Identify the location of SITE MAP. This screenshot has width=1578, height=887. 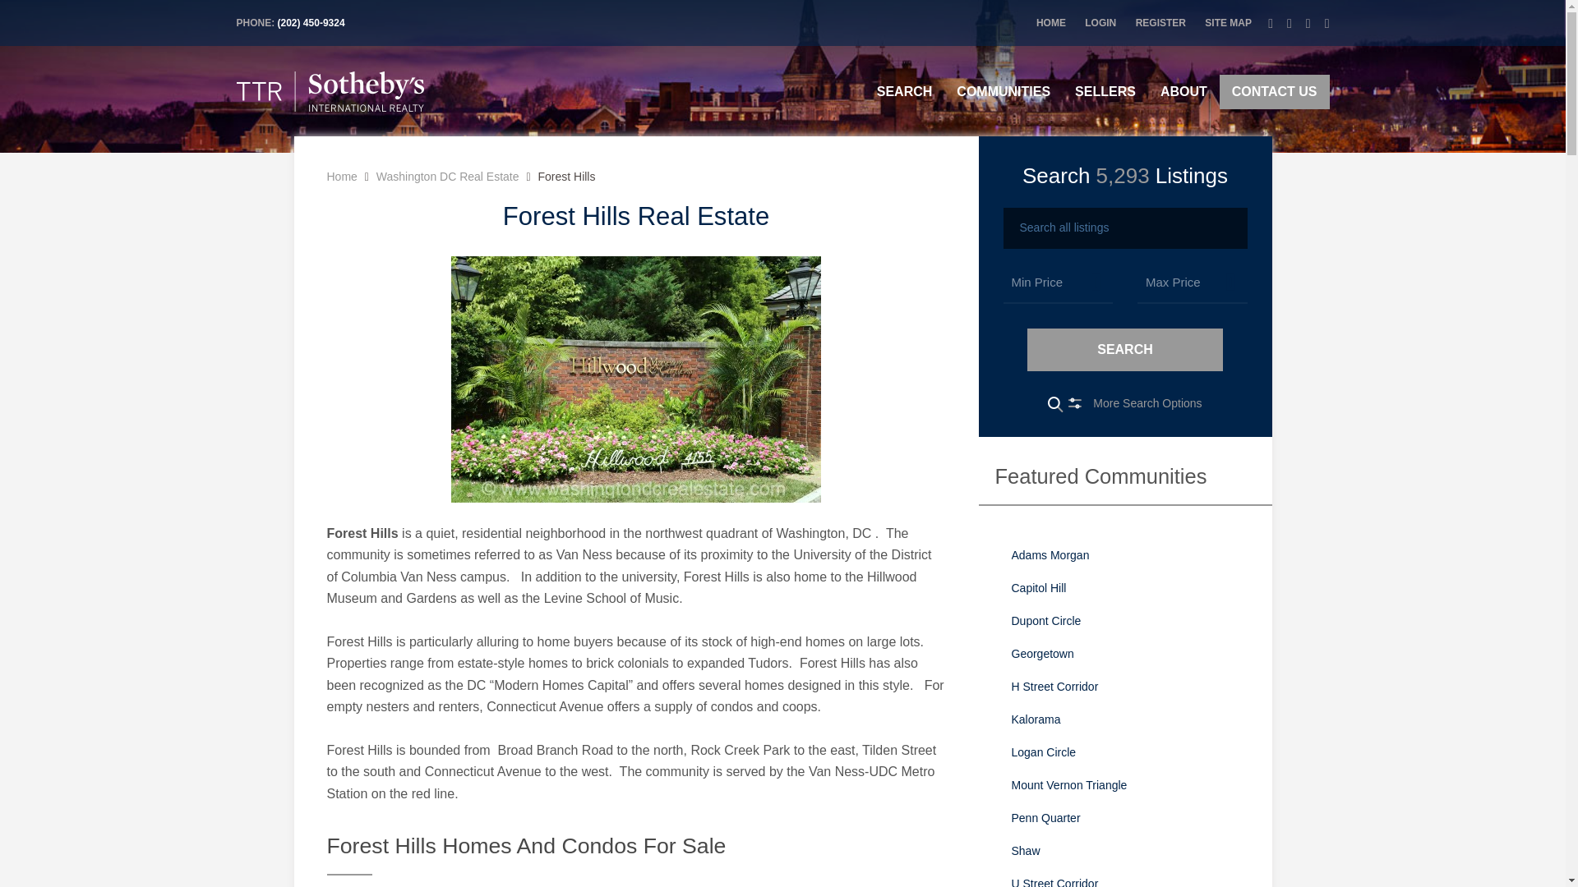
(1228, 22).